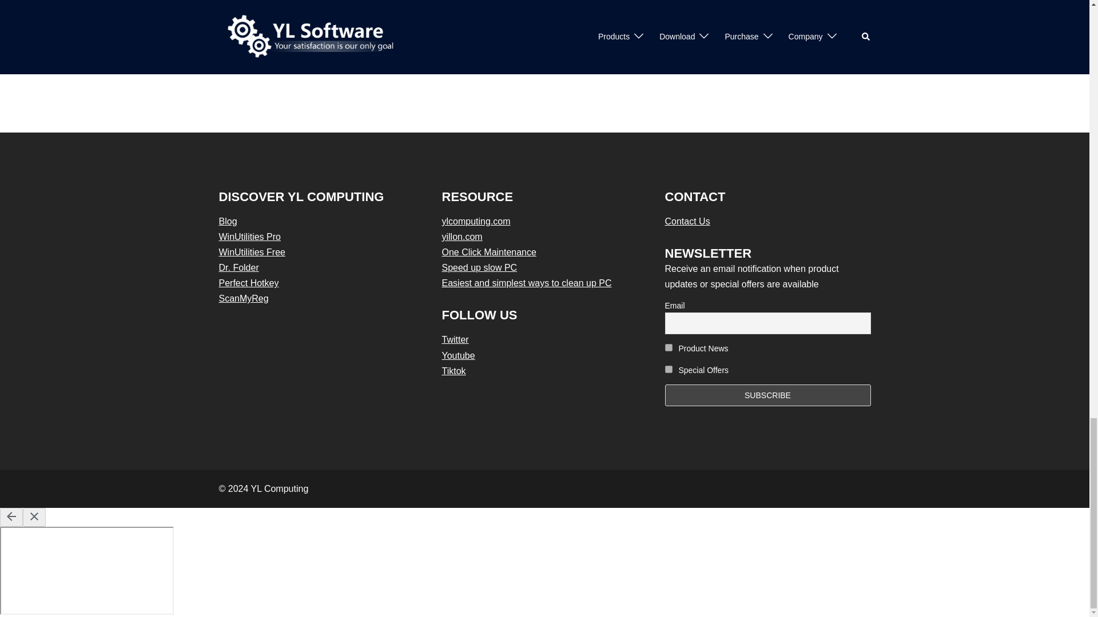  I want to click on 1, so click(668, 347).